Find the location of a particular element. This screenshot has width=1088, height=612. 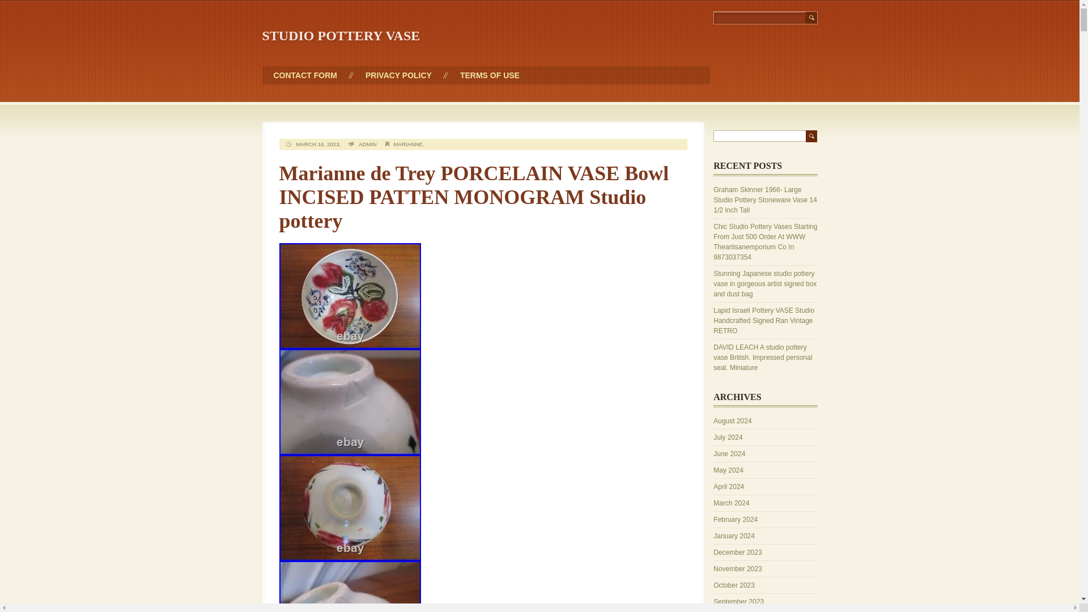

June 2024 is located at coordinates (729, 453).